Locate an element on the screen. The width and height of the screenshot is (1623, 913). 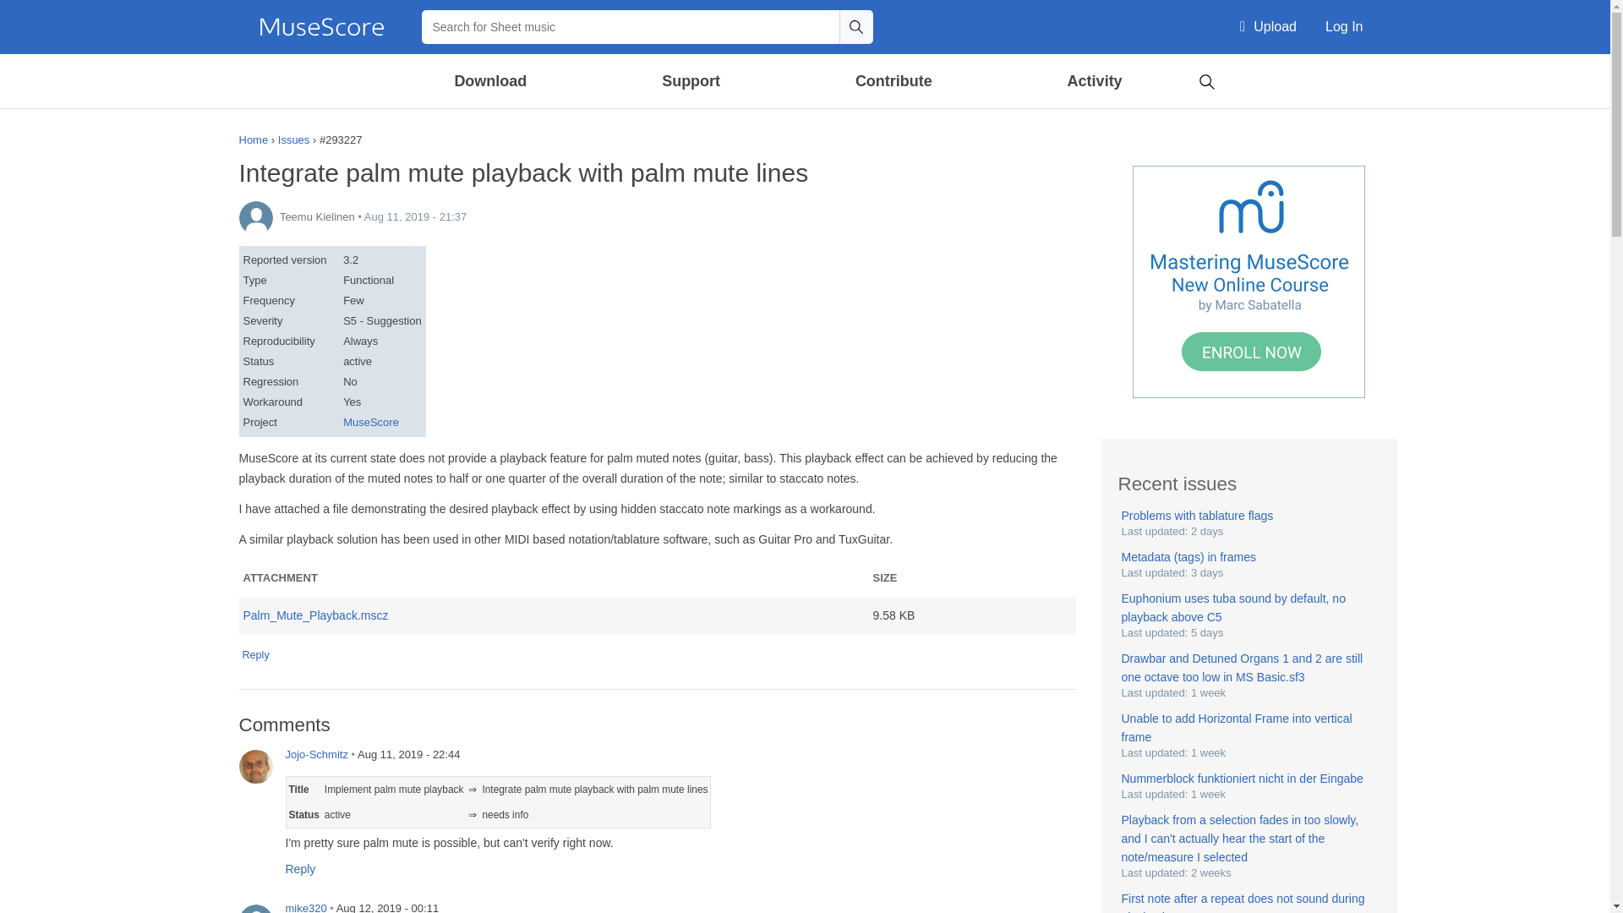
Activity is located at coordinates (1094, 81).